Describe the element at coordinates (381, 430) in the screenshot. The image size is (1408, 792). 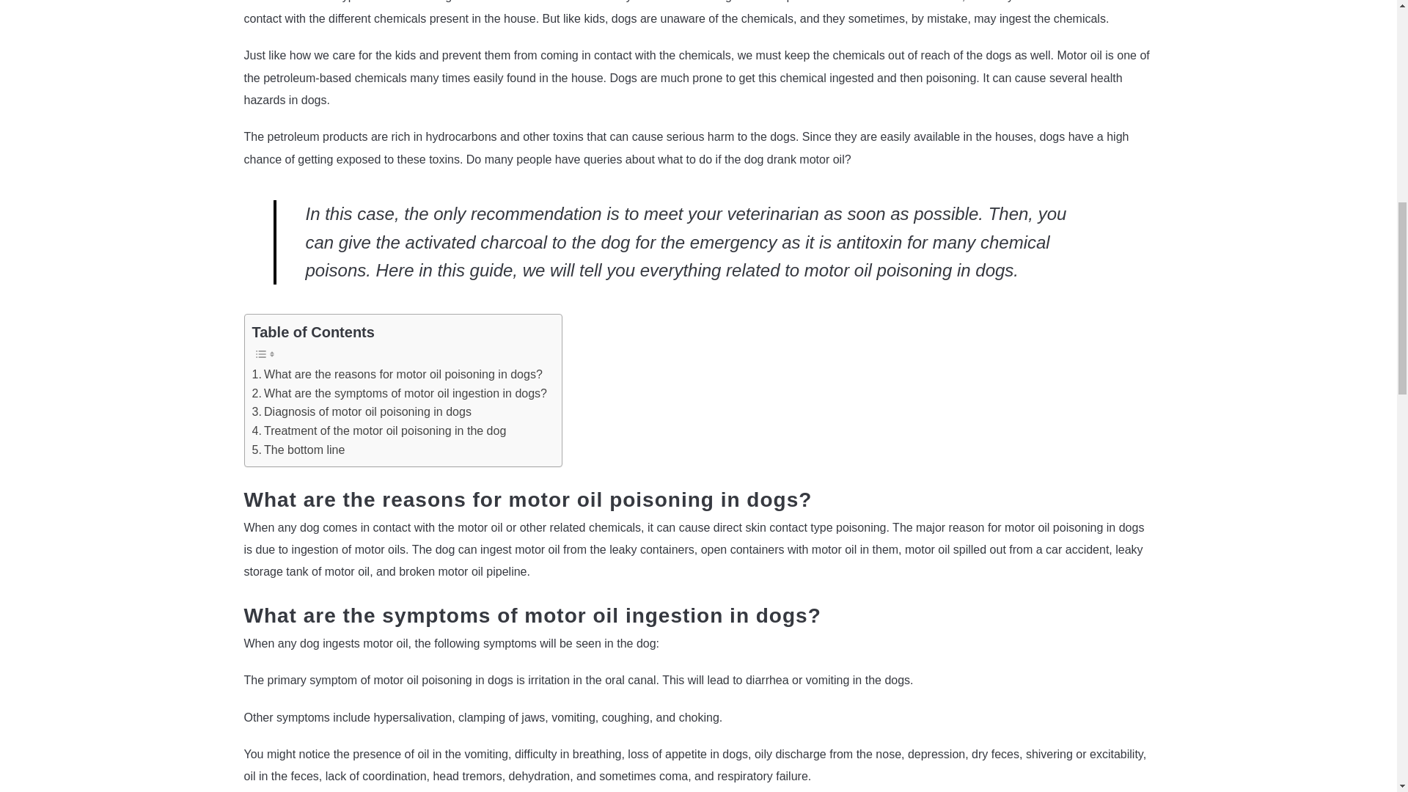
I see `Treatment of the motor oil poisoning in the dog ` at that location.